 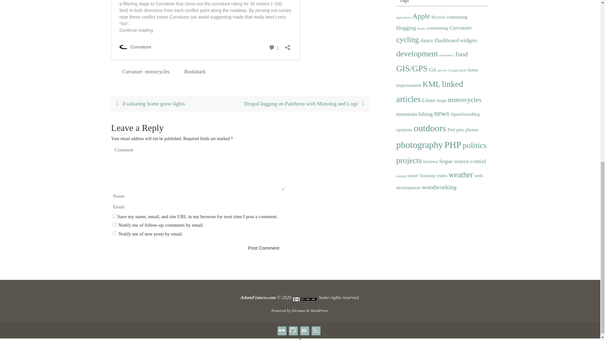 I want to click on Tagged, so click(x=116, y=72).